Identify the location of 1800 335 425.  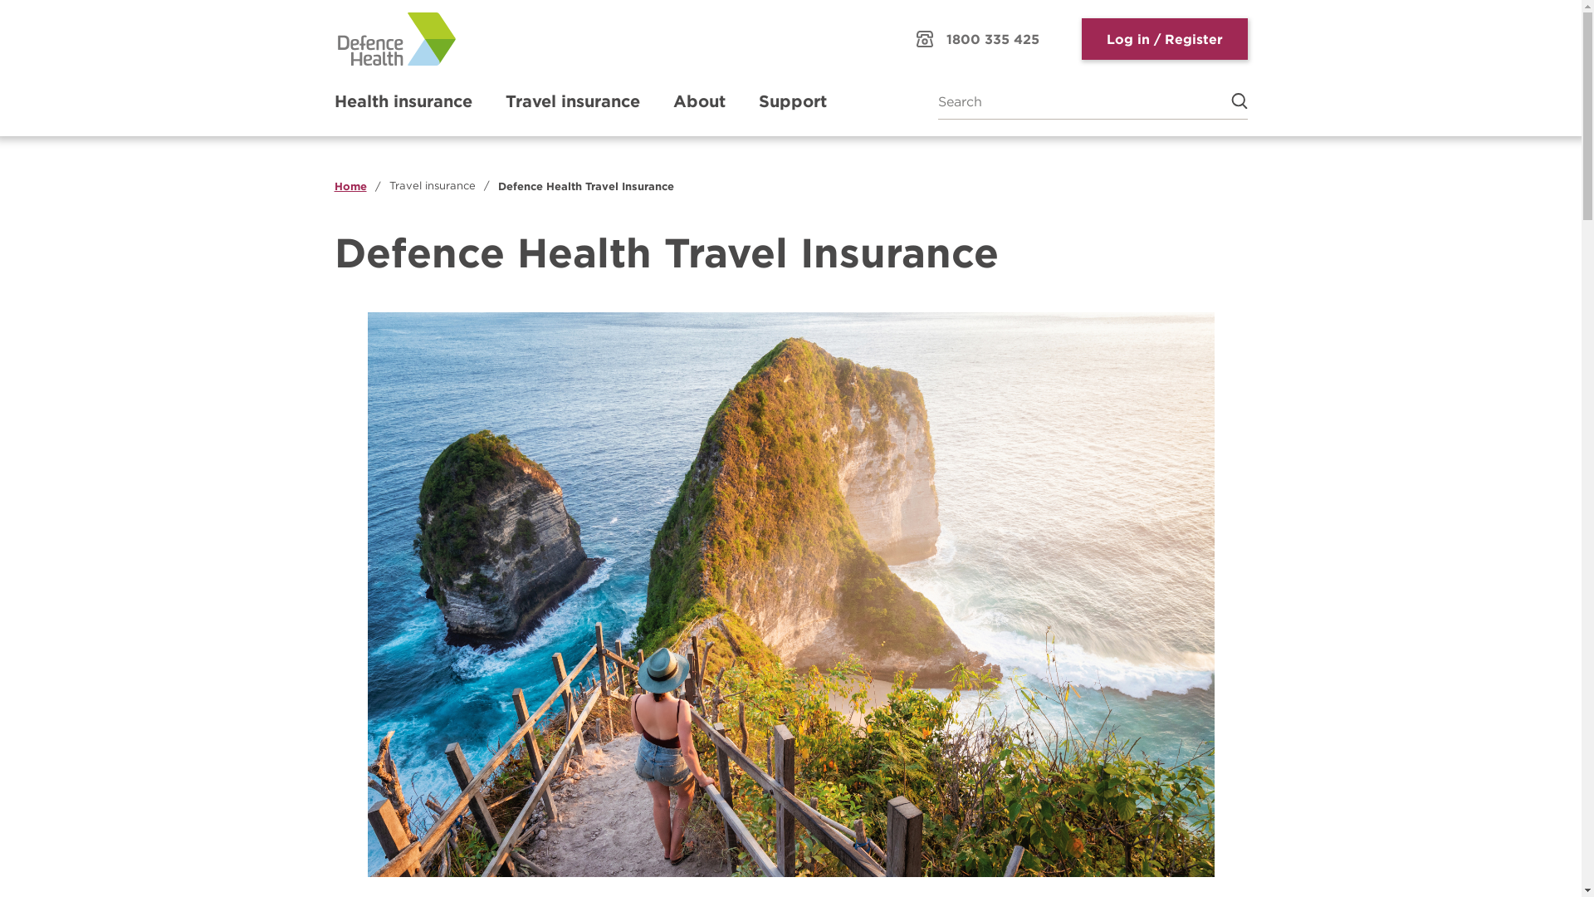
(978, 39).